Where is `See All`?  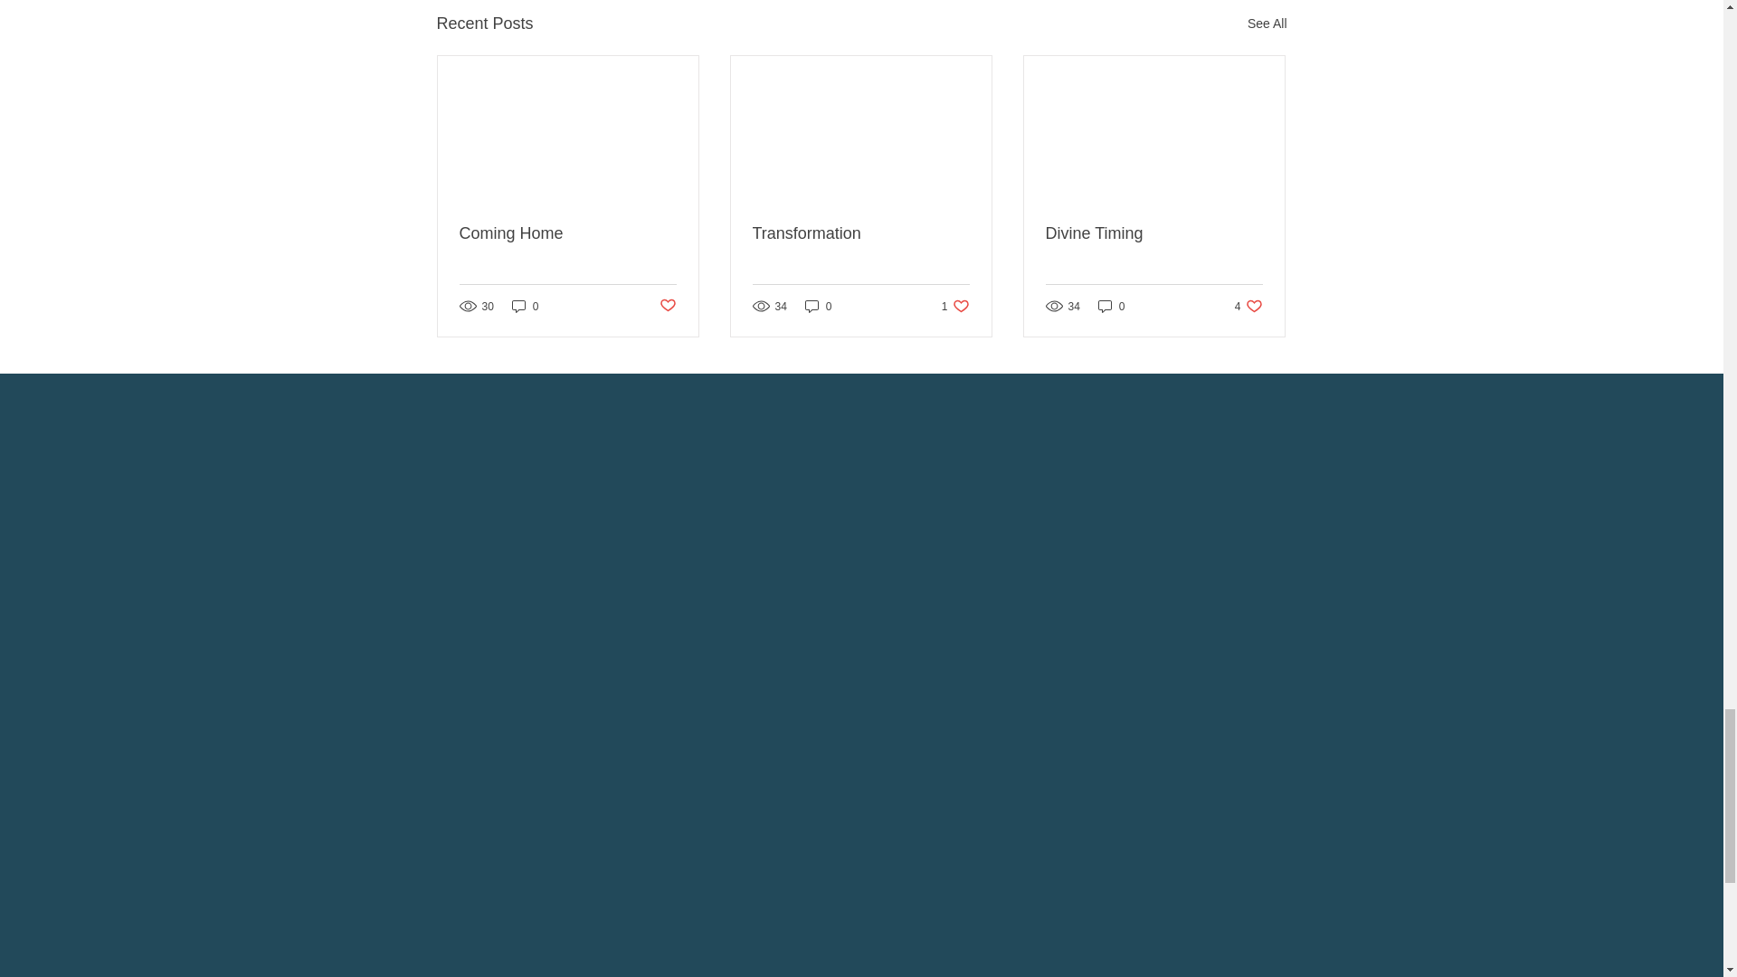 See All is located at coordinates (666, 306).